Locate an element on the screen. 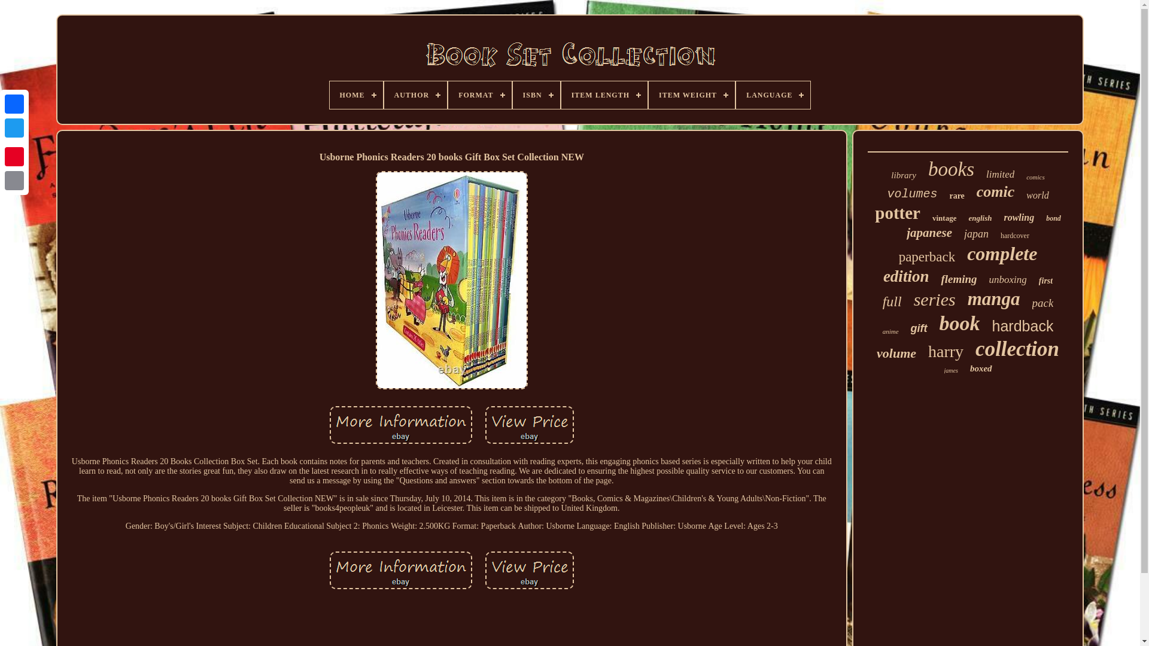  Usborne Phonics Readers 20 books Gift Box Set Collection NEW is located at coordinates (529, 425).